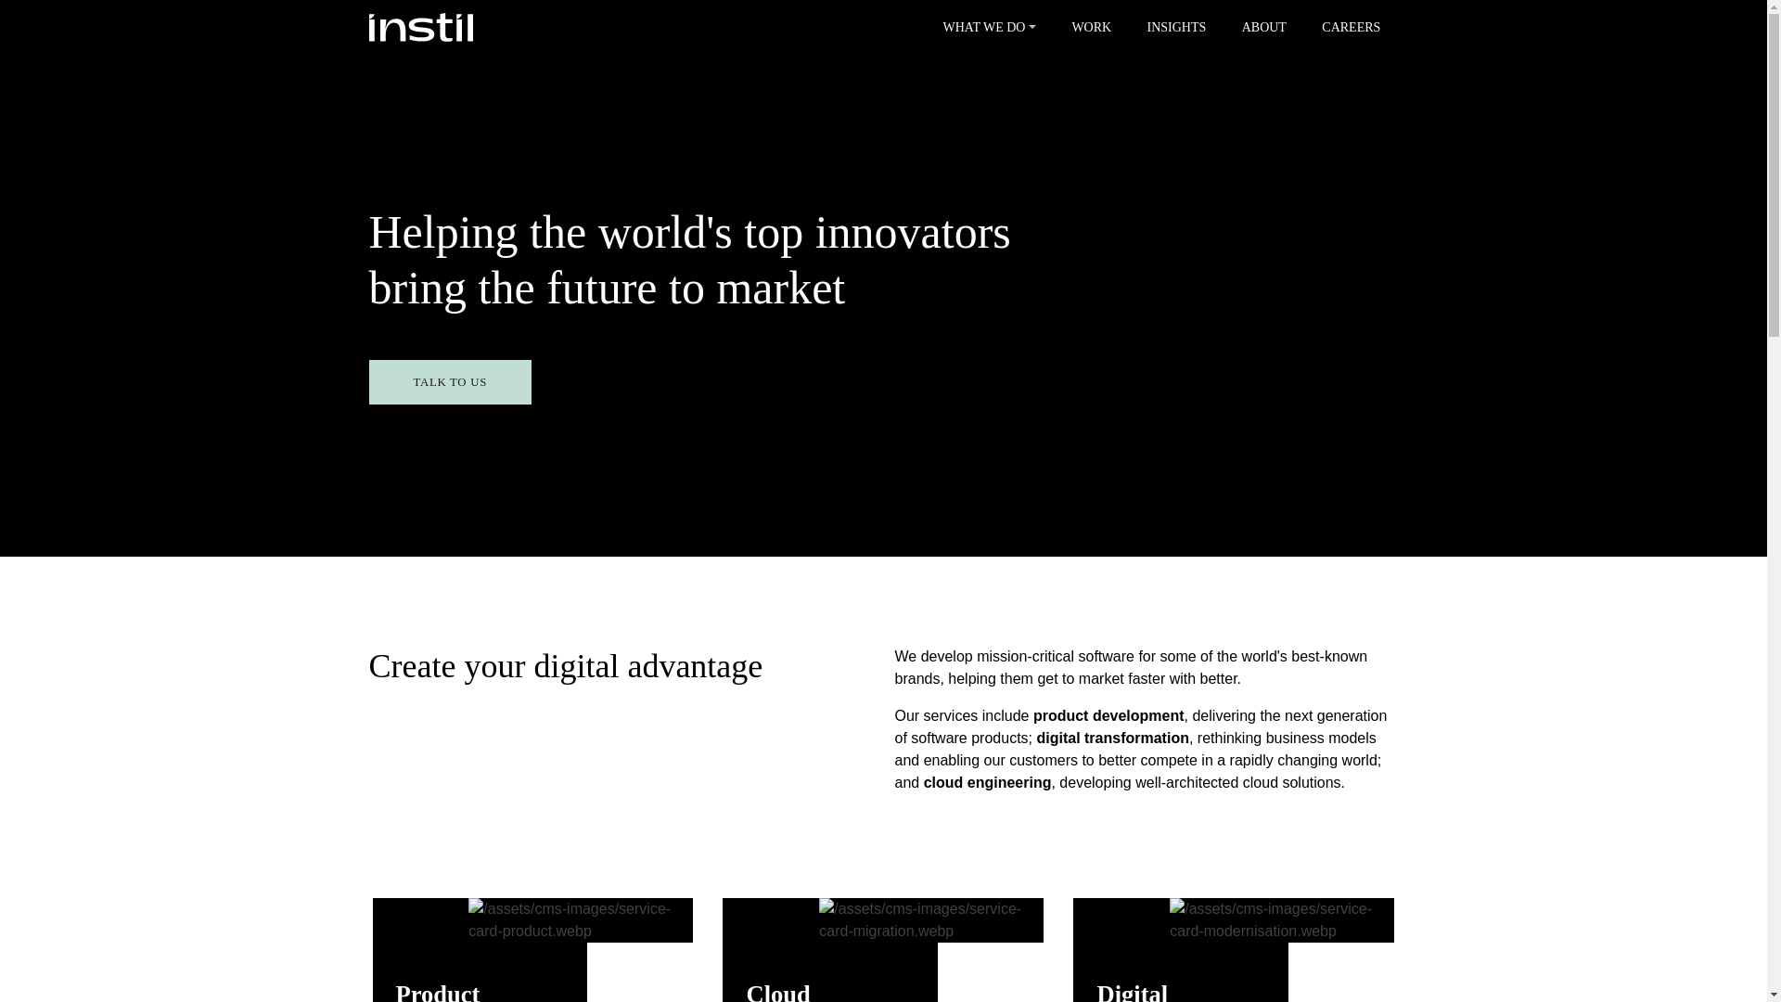 This screenshot has height=1002, width=1781. What do you see at coordinates (989, 28) in the screenshot?
I see `WHAT WE DO` at bounding box center [989, 28].